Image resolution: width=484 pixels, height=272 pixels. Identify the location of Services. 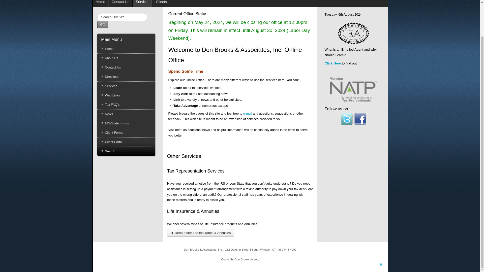
(126, 86).